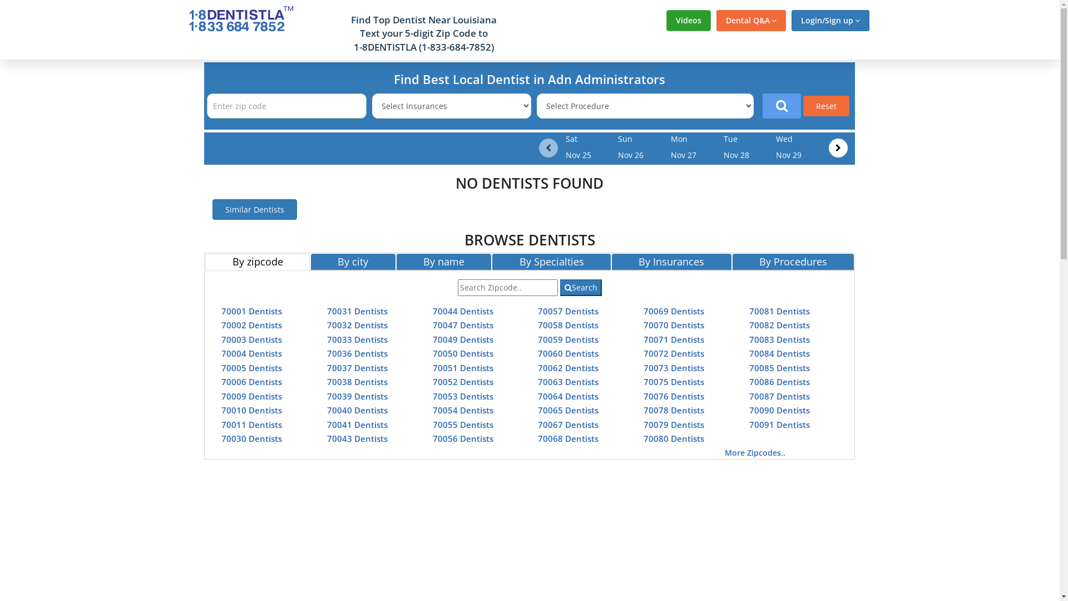  I want to click on 70040 Dentists, so click(357, 410).